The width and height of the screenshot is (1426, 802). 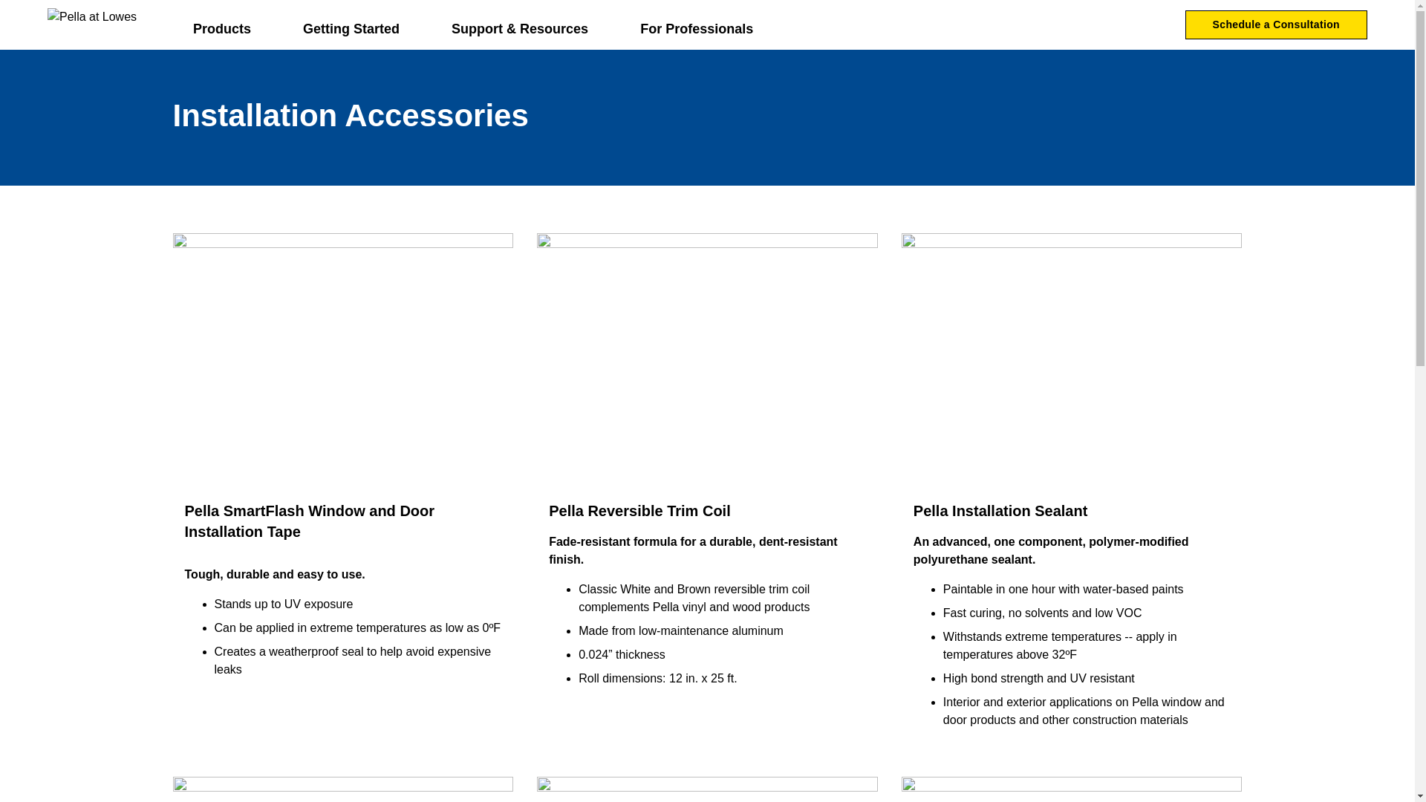 What do you see at coordinates (362, 25) in the screenshot?
I see `Getting Started` at bounding box center [362, 25].